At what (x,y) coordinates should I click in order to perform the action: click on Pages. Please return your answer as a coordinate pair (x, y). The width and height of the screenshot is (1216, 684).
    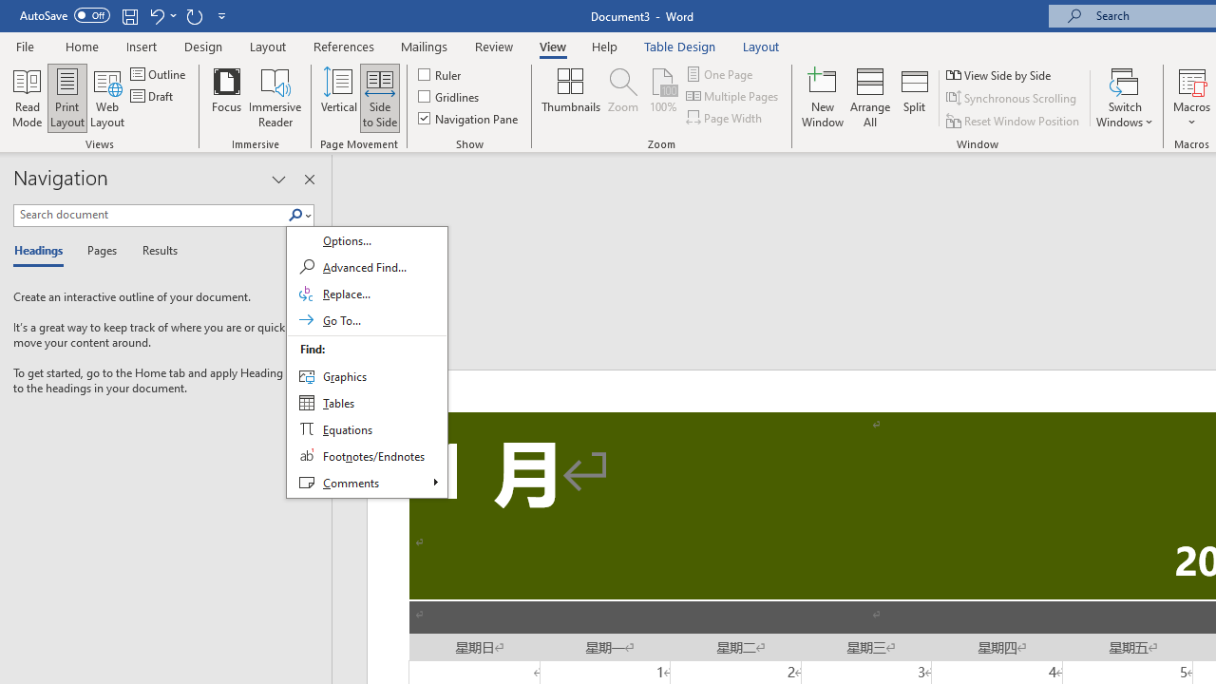
    Looking at the image, I should click on (100, 251).